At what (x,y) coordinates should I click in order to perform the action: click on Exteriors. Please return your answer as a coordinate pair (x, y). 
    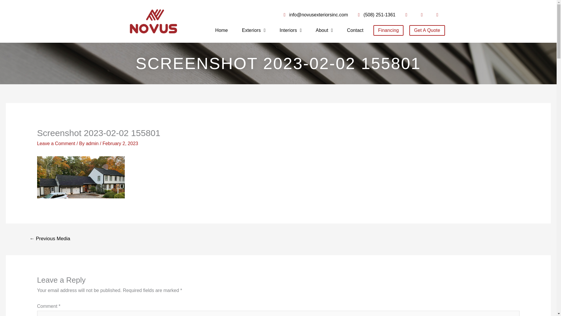
    Looking at the image, I should click on (254, 30).